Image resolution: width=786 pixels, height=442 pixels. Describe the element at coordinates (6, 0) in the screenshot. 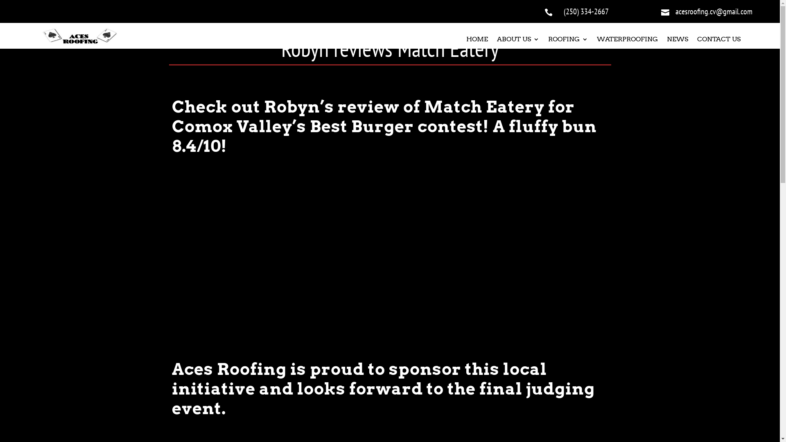

I see `SEND` at that location.